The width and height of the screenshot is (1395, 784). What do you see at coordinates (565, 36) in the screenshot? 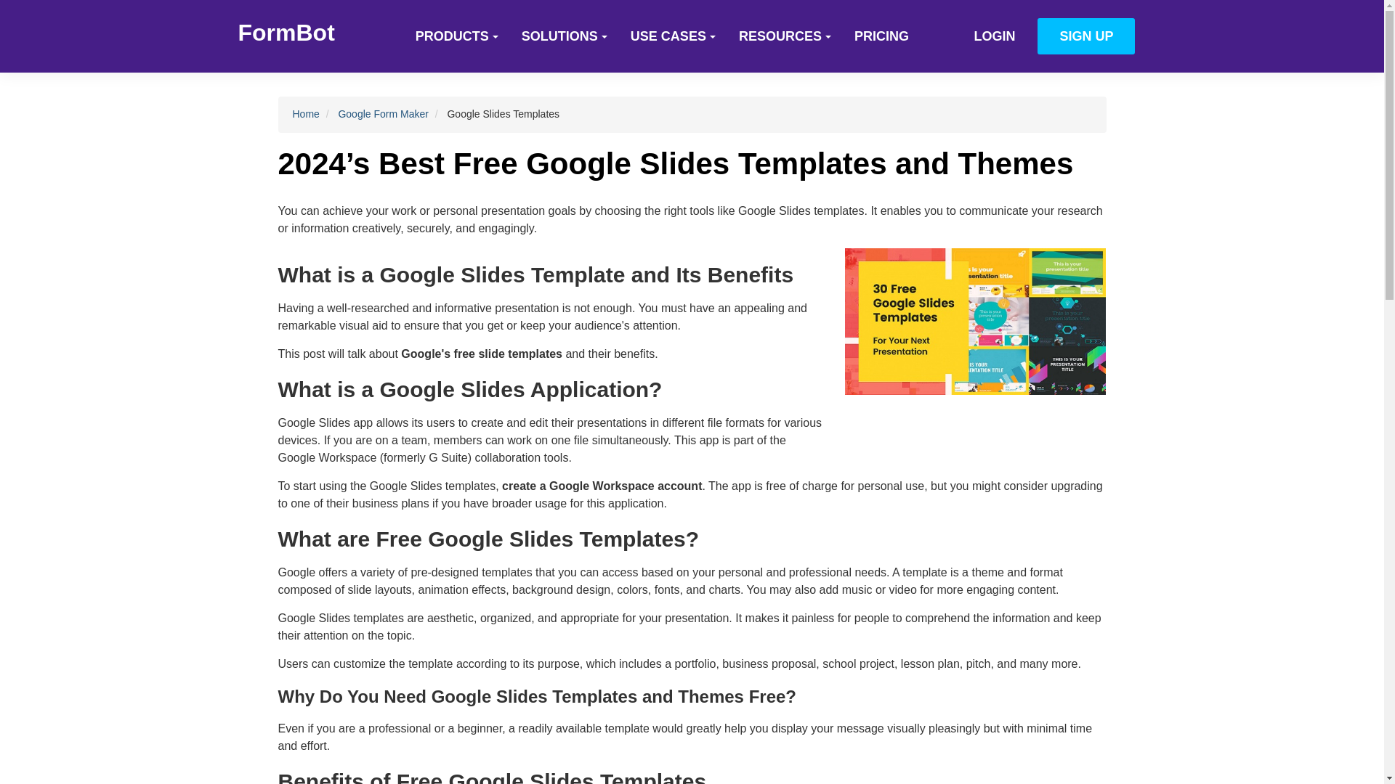
I see `SOLUTIONS` at bounding box center [565, 36].